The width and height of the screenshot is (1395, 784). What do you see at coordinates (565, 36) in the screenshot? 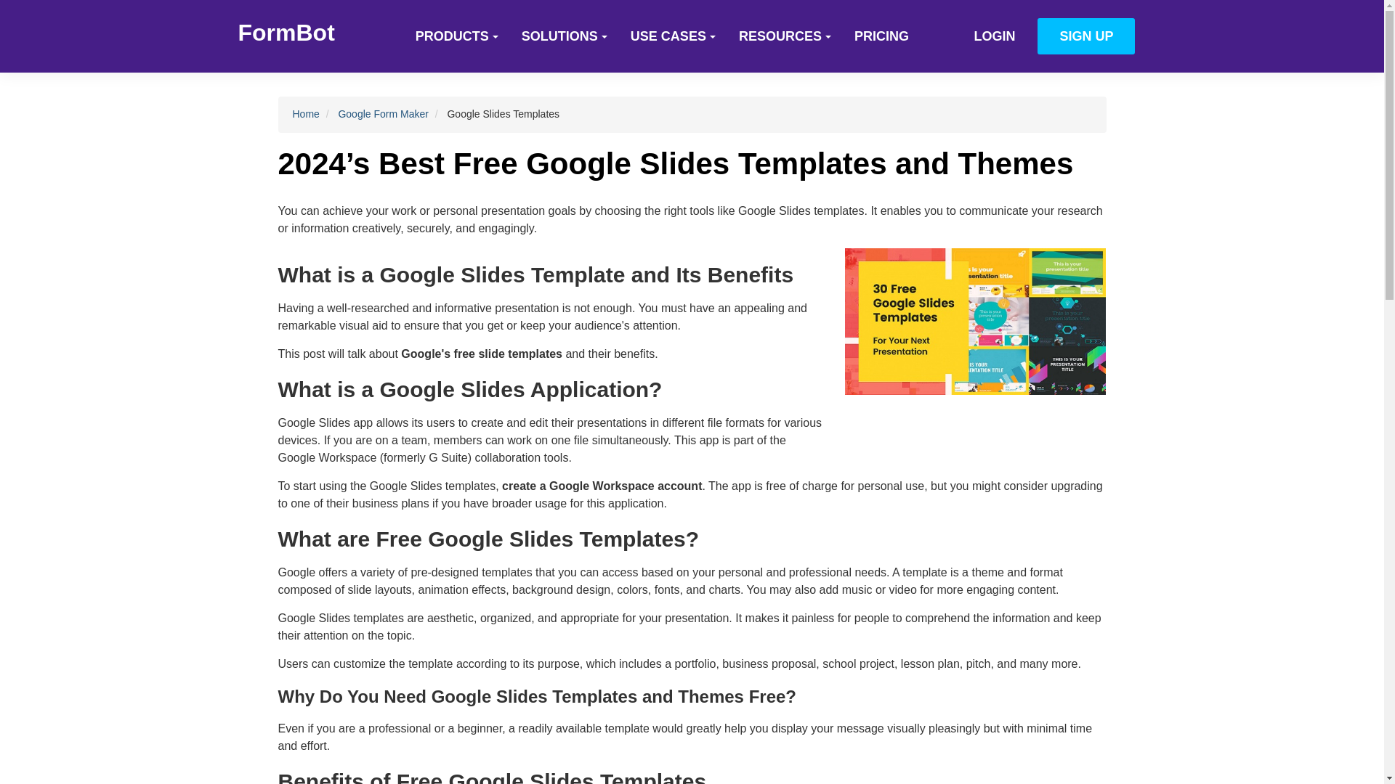
I see `SOLUTIONS` at bounding box center [565, 36].